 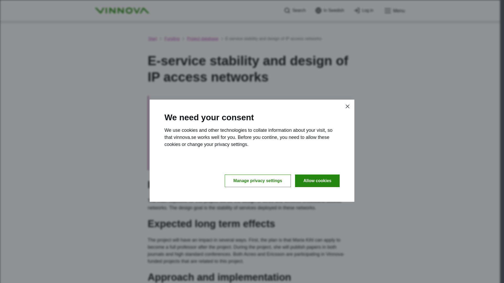 What do you see at coordinates (363, 10) in the screenshot?
I see `Log in` at bounding box center [363, 10].